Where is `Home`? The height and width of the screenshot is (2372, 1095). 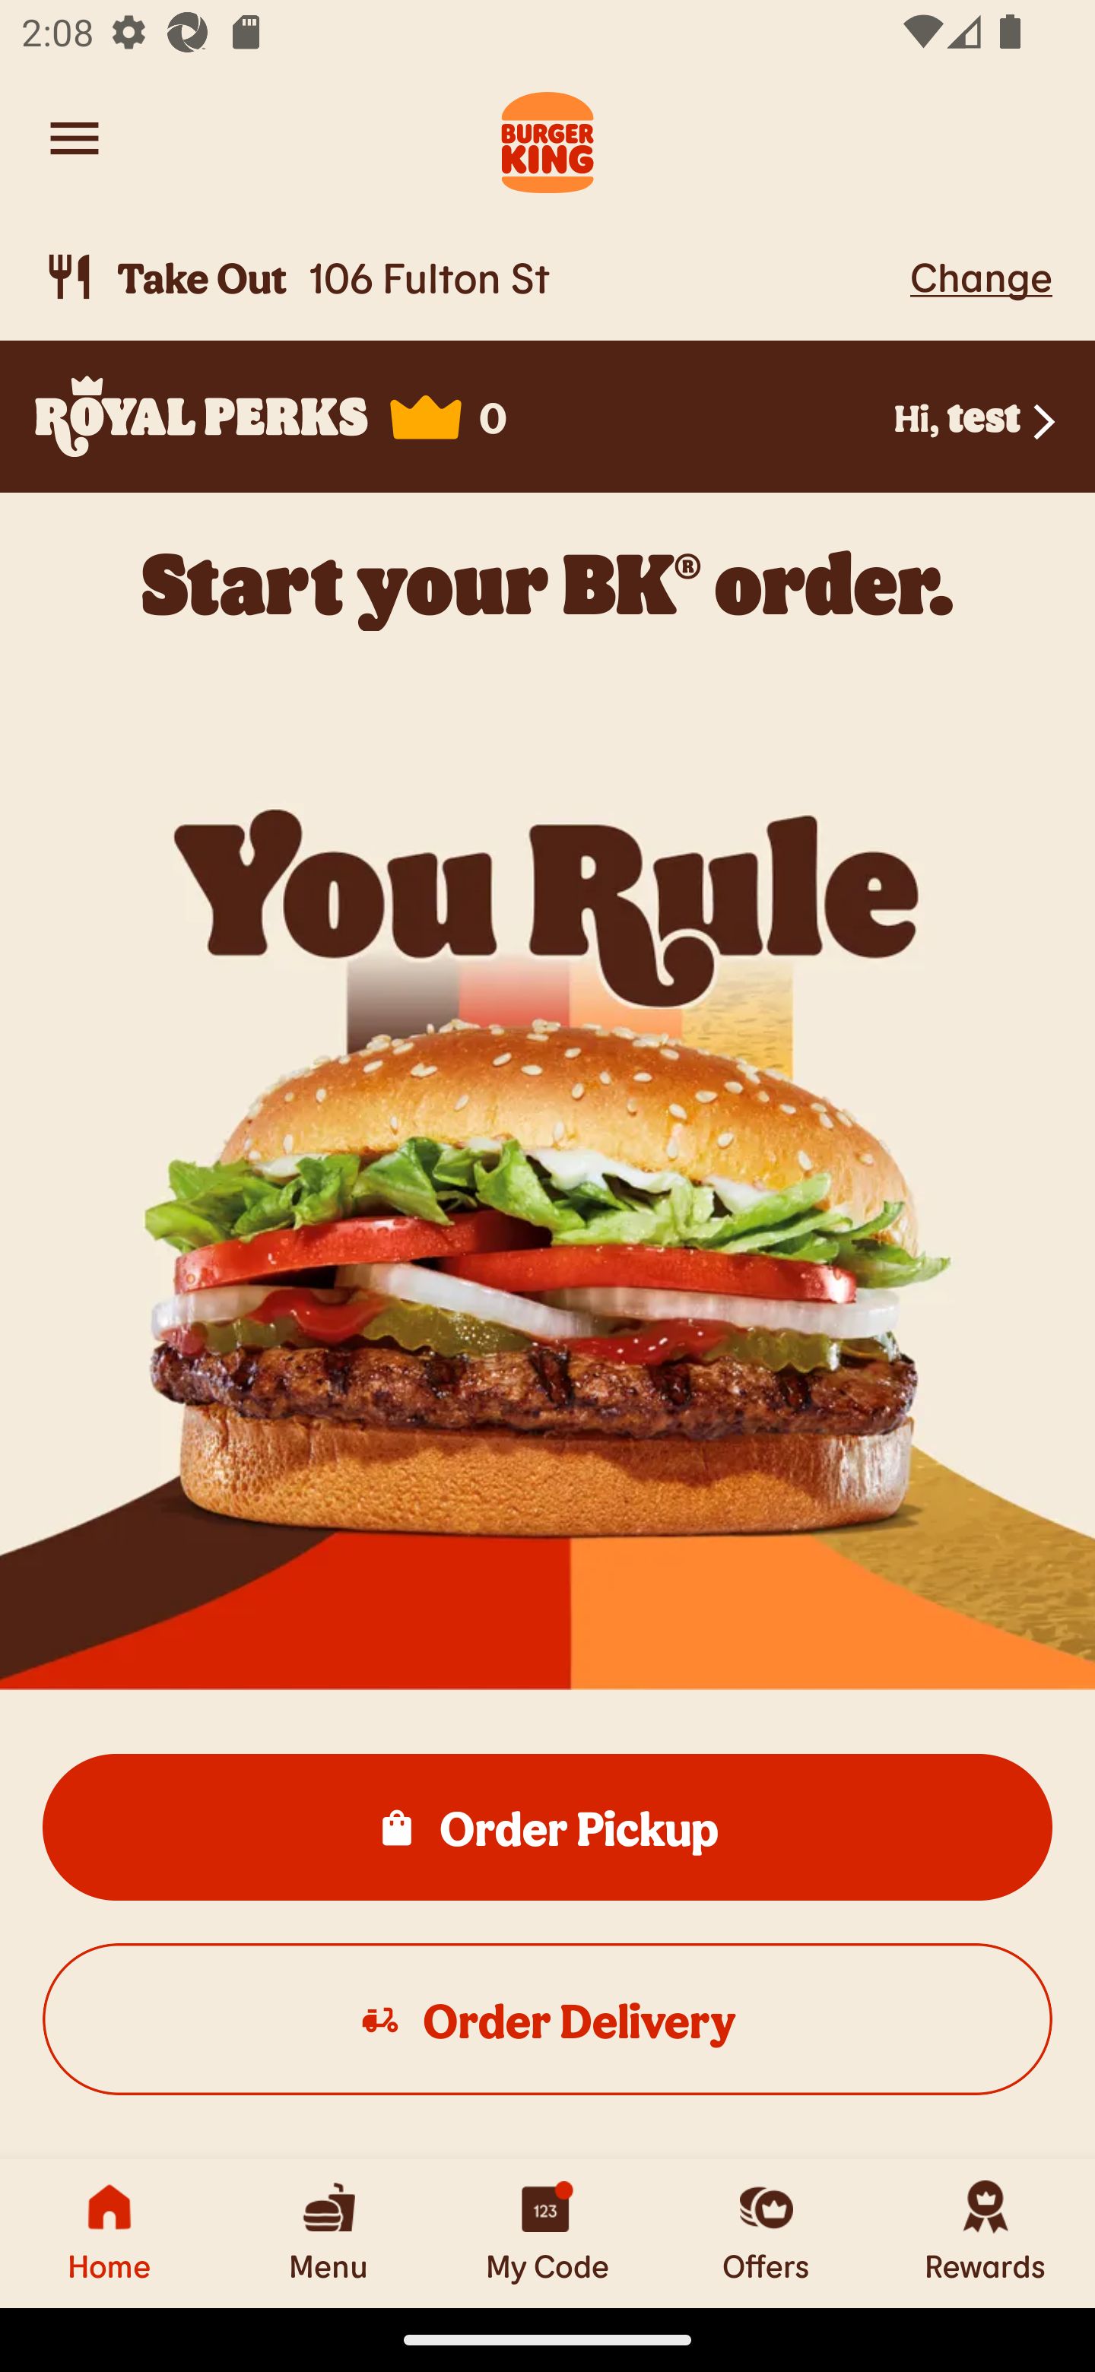
Home is located at coordinates (109, 2233).